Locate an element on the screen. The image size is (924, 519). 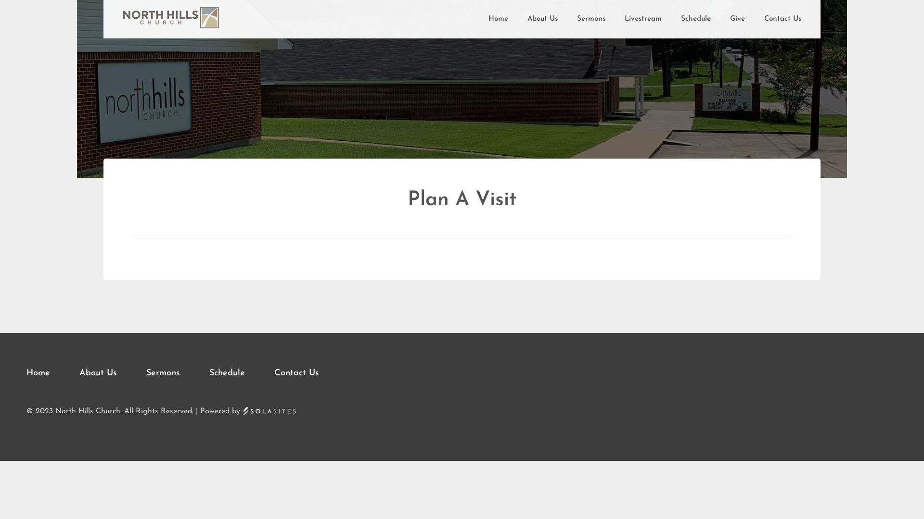
Sermons is located at coordinates (591, 19).